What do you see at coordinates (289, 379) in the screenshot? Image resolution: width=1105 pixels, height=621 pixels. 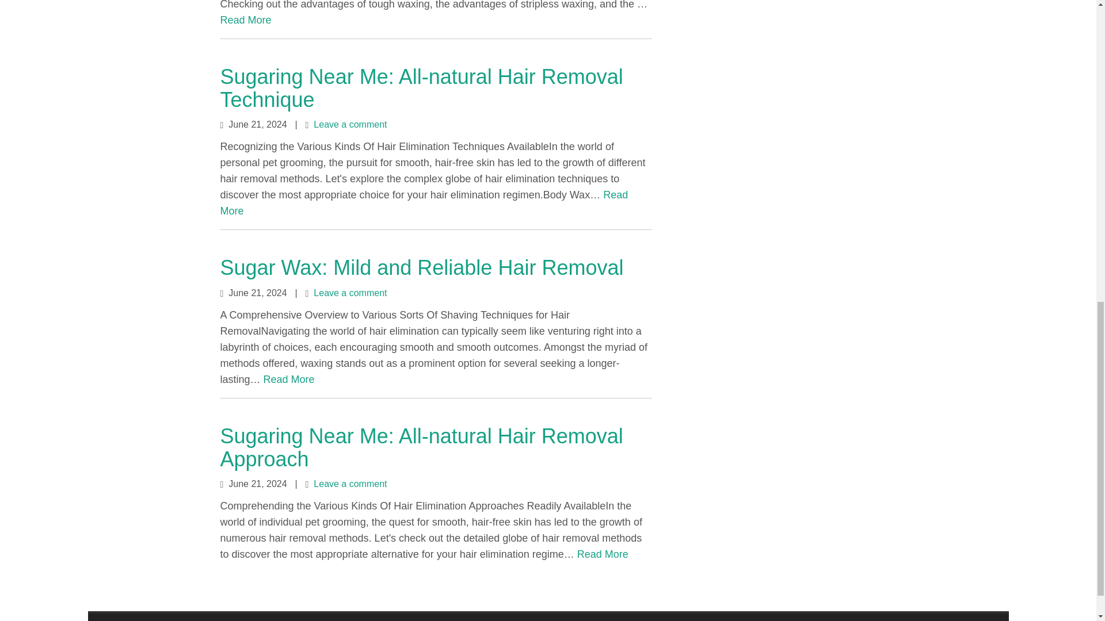 I see `Read More` at bounding box center [289, 379].